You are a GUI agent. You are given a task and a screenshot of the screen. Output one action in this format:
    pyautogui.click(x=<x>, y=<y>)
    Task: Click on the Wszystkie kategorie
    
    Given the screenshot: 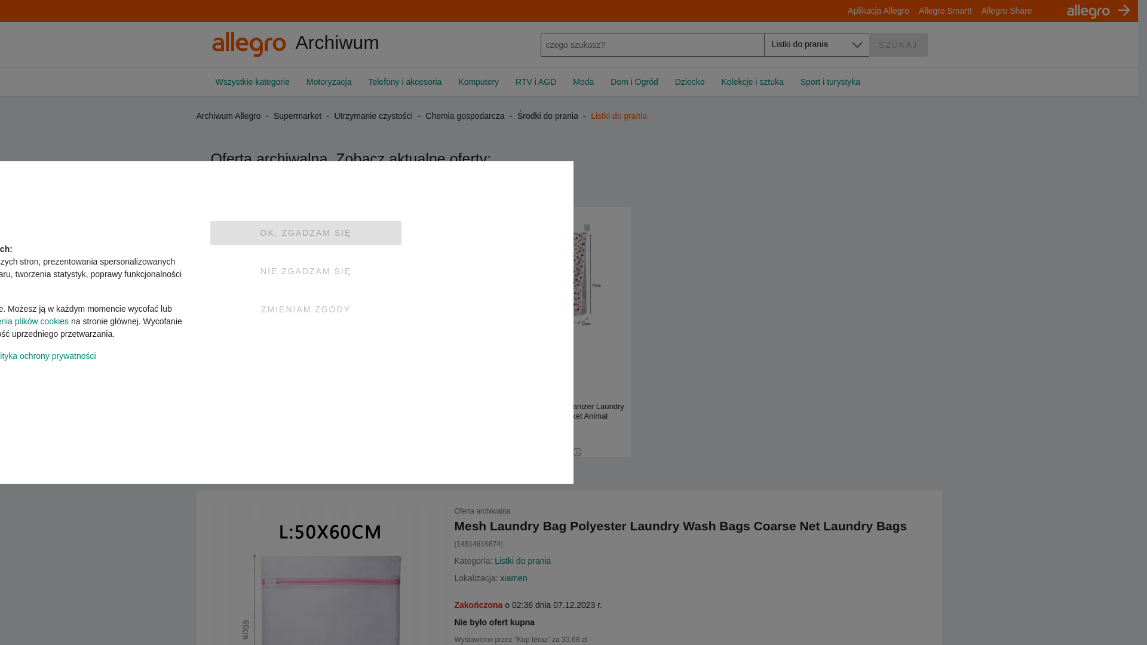 What is the action you would take?
    pyautogui.click(x=256, y=81)
    